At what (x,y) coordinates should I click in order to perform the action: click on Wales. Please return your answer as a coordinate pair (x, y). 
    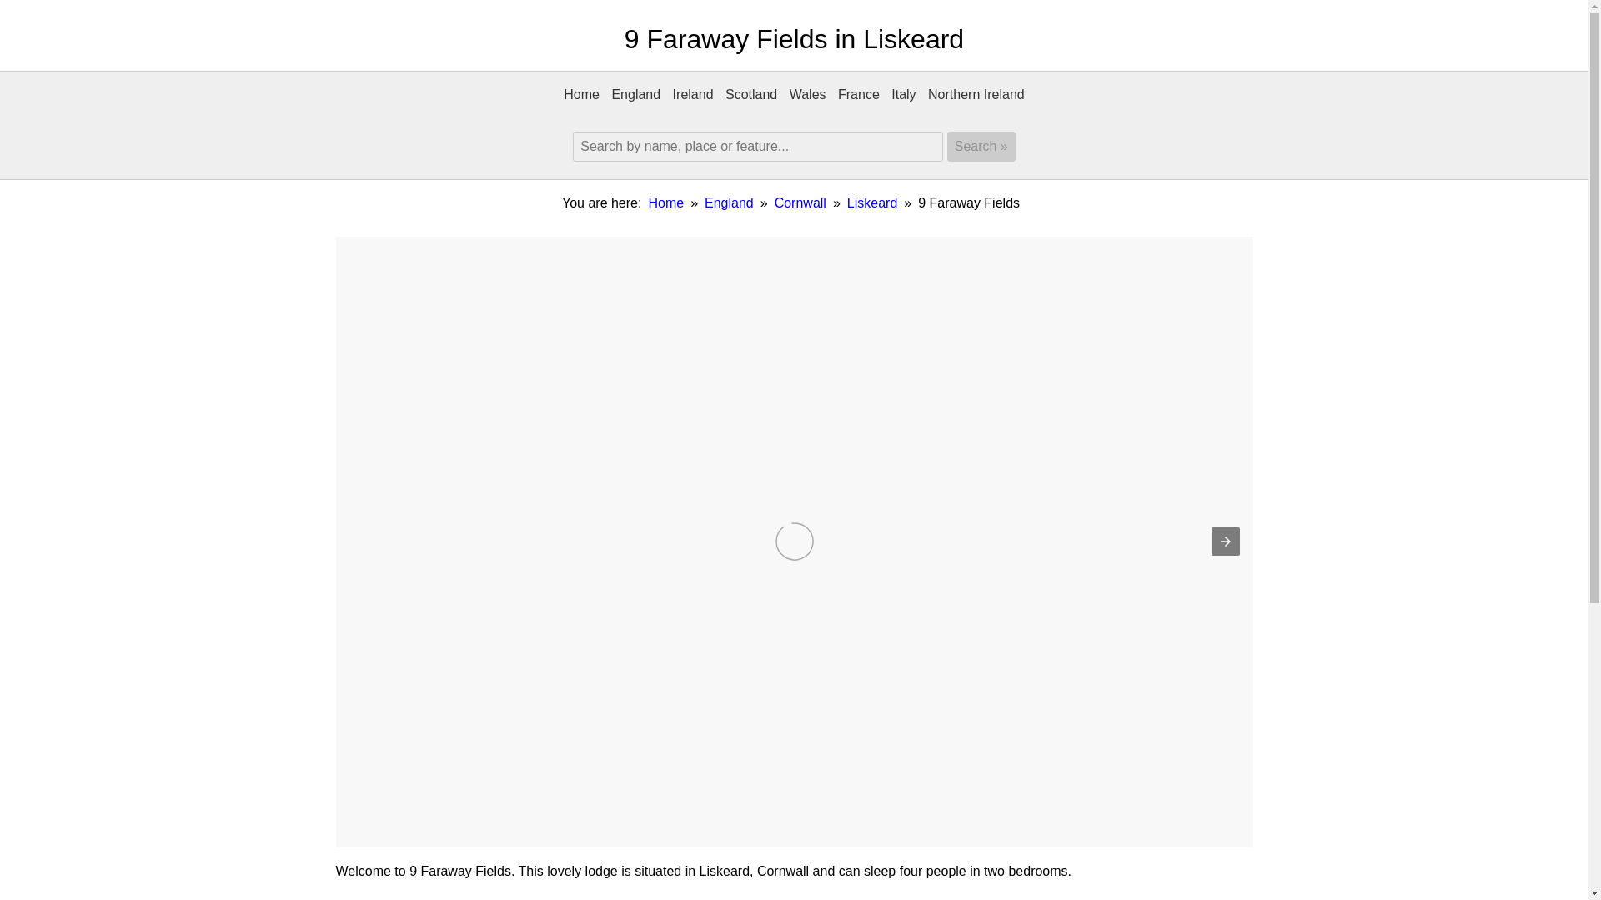
    Looking at the image, I should click on (808, 97).